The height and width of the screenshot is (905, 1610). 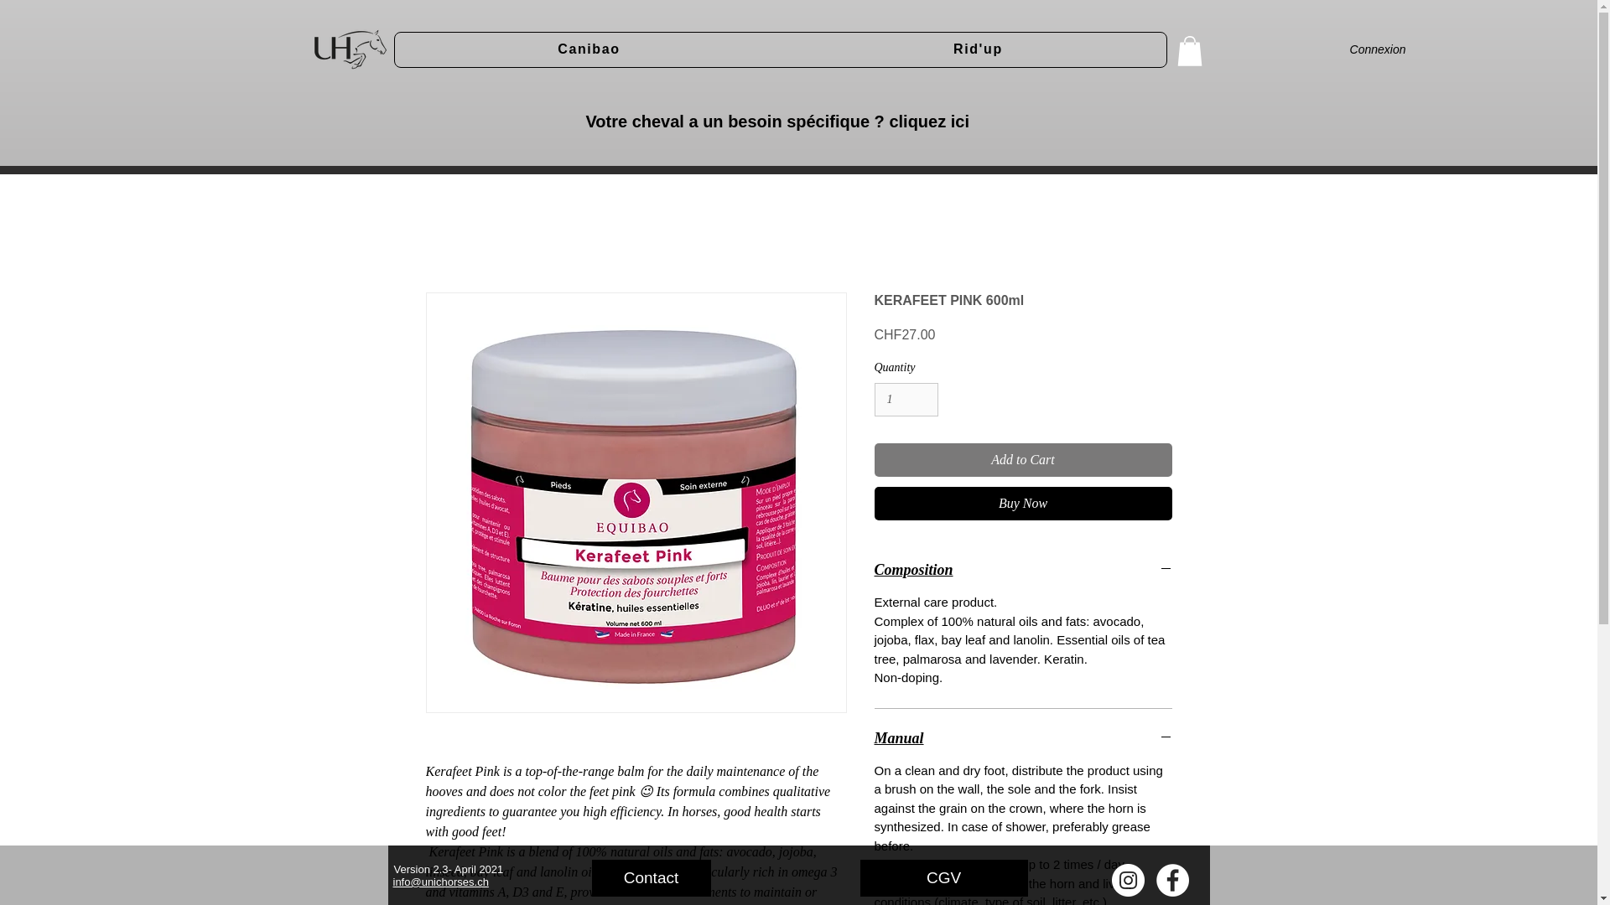 What do you see at coordinates (906, 399) in the screenshot?
I see `1` at bounding box center [906, 399].